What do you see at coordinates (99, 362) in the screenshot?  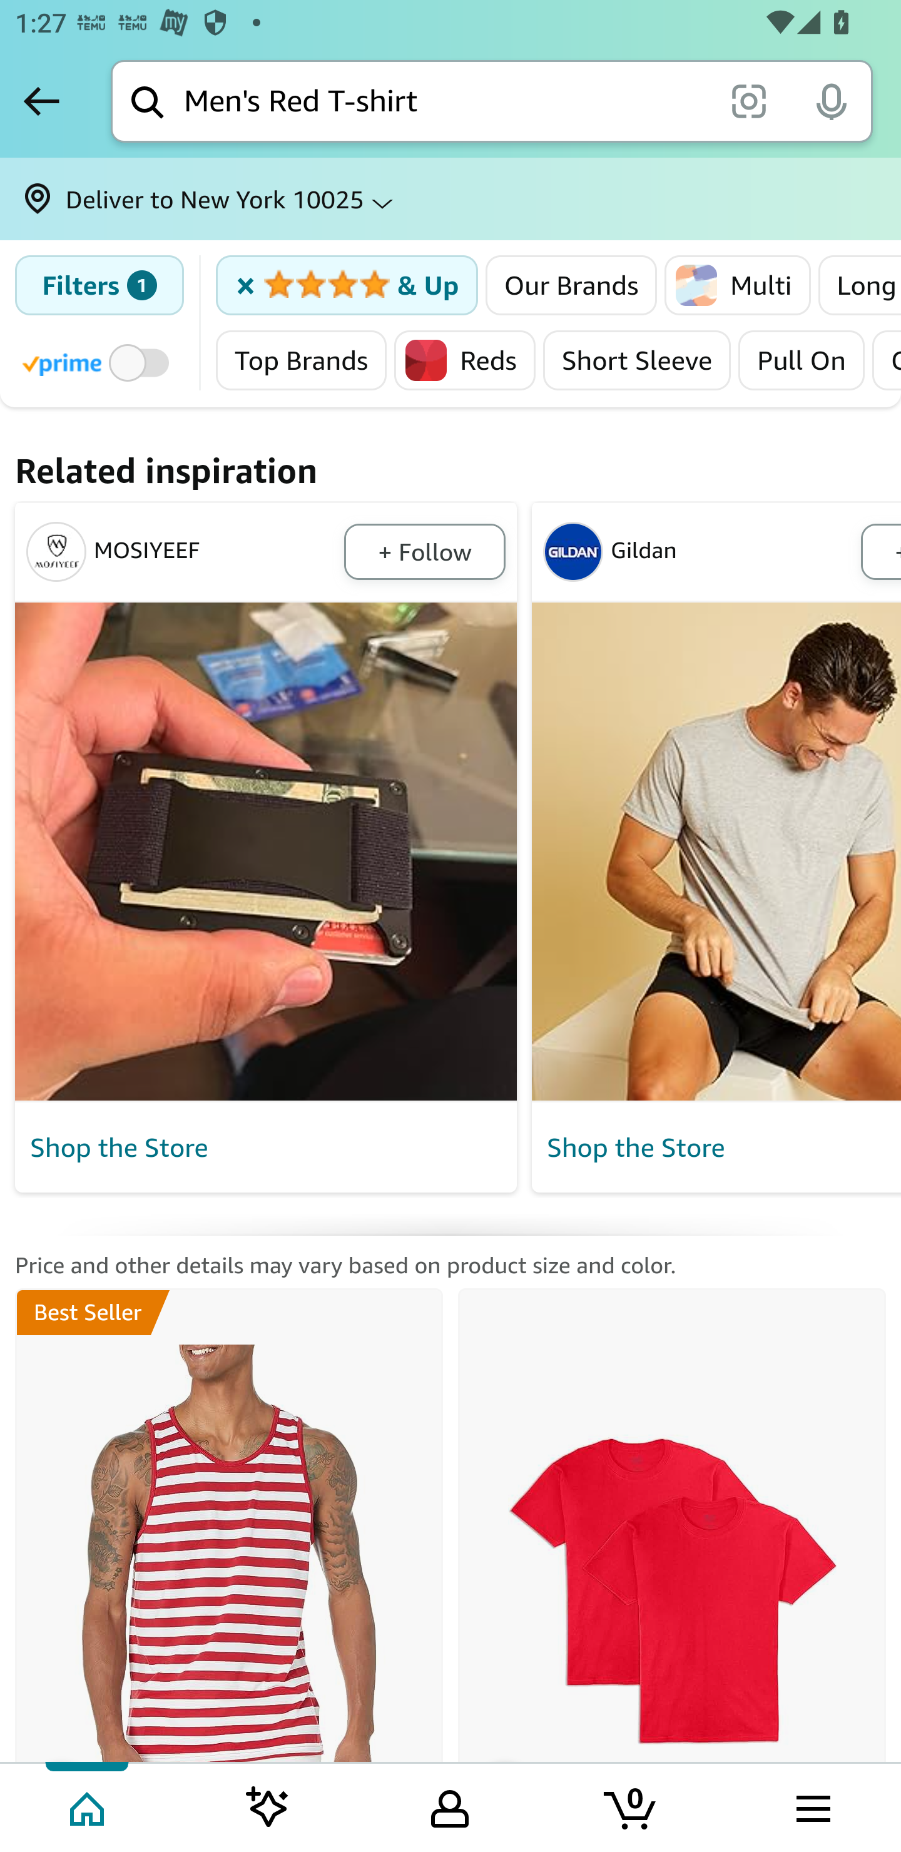 I see `Toggle to filter by Prime products Prime Eligible` at bounding box center [99, 362].